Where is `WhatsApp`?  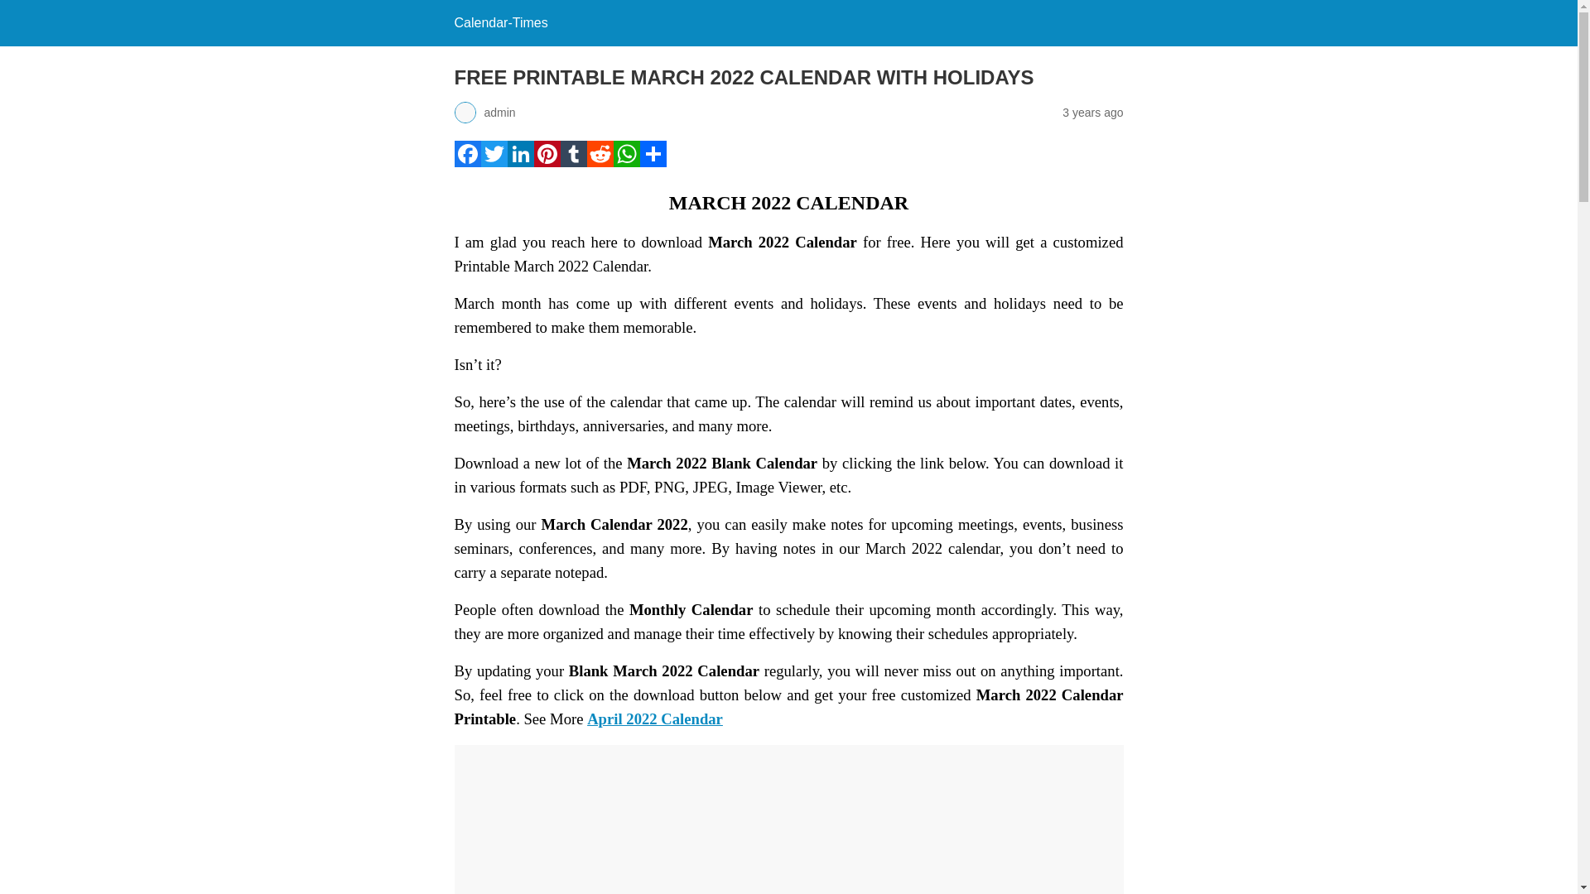 WhatsApp is located at coordinates (625, 162).